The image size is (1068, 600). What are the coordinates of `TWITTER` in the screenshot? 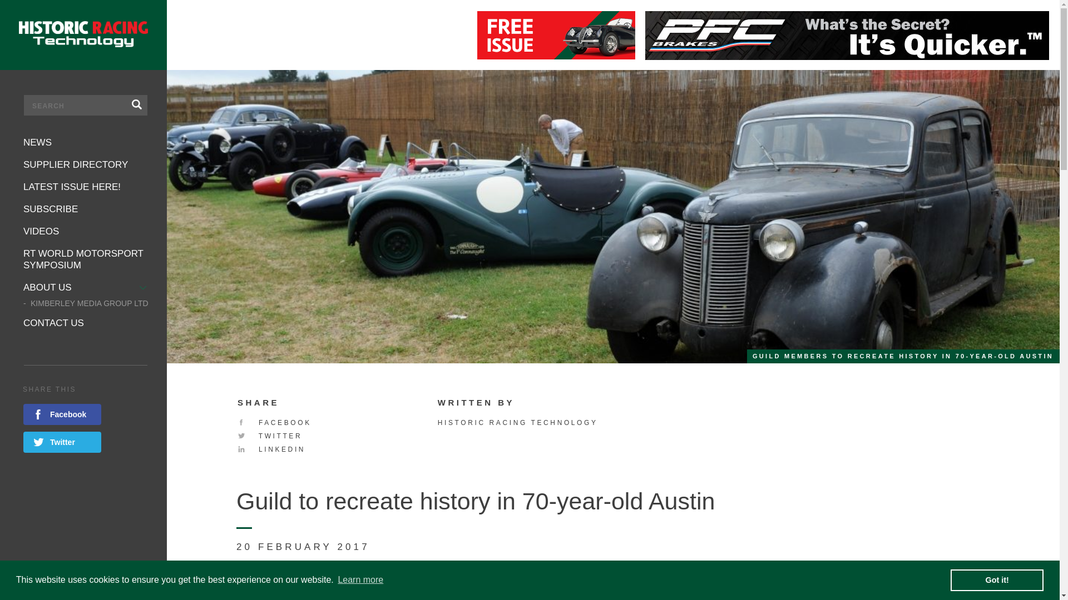 It's located at (269, 436).